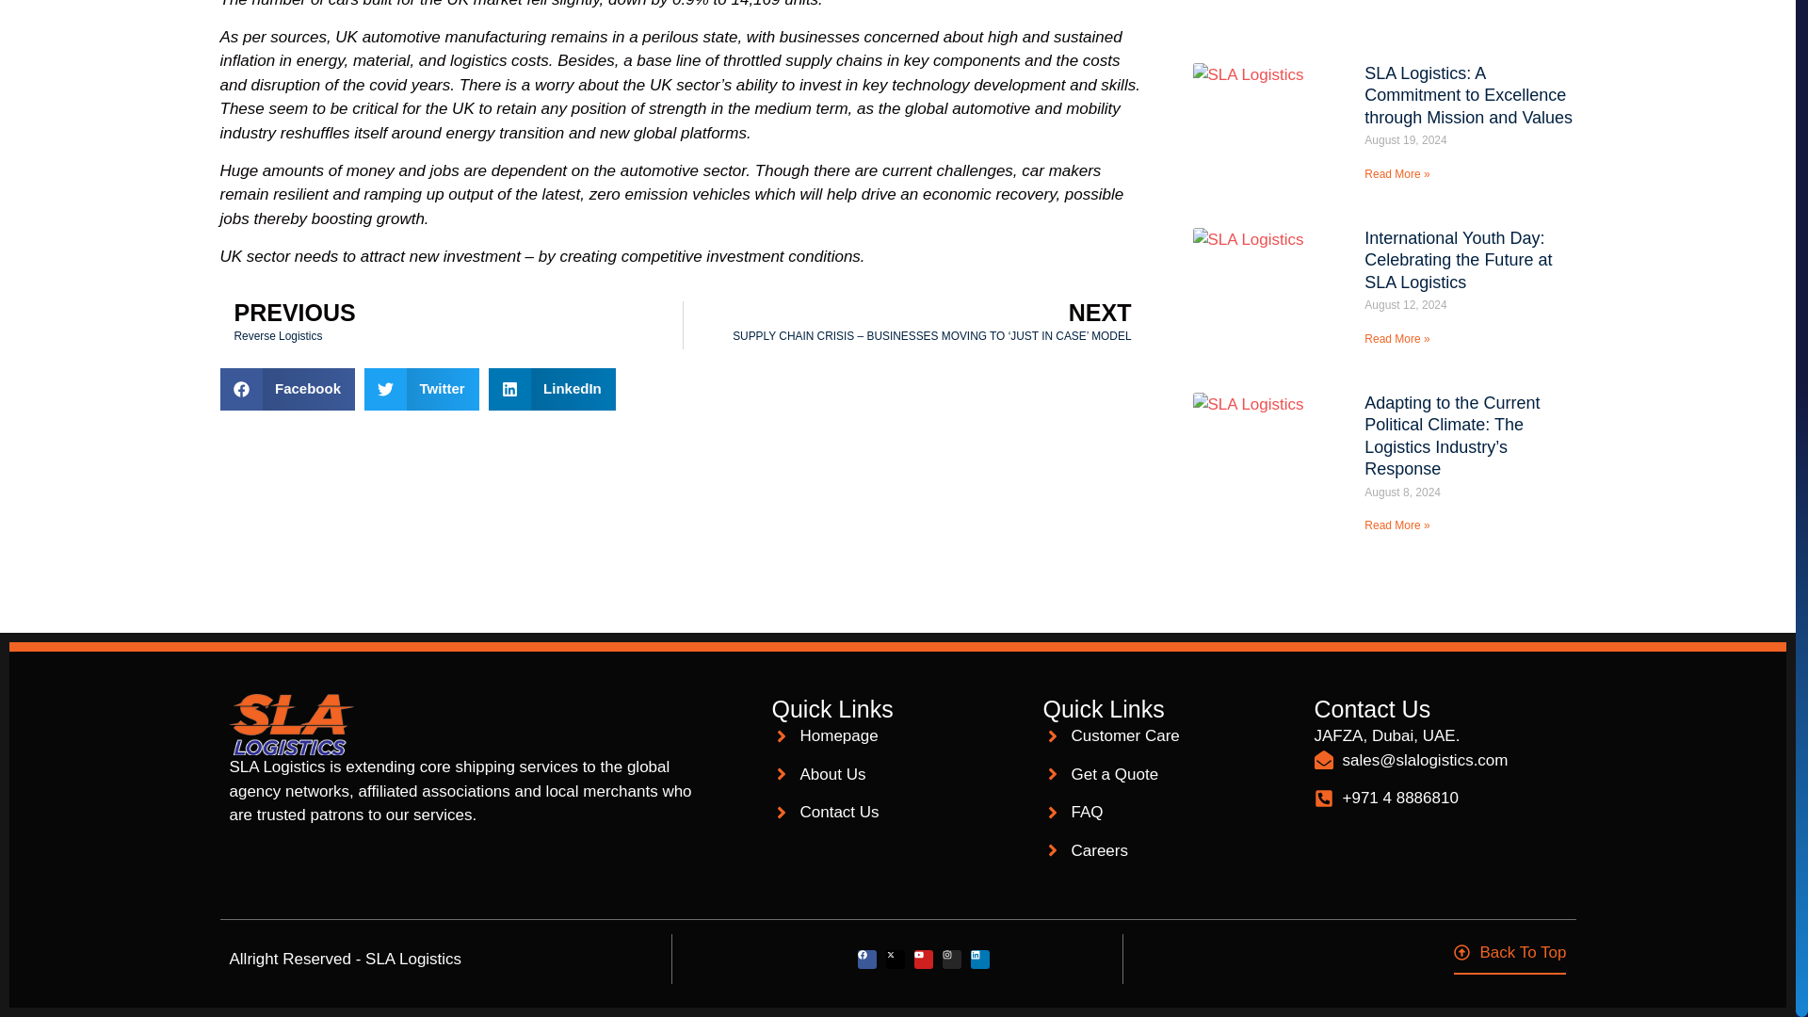 The width and height of the screenshot is (1808, 1017). I want to click on Customer Care, so click(1170, 735).